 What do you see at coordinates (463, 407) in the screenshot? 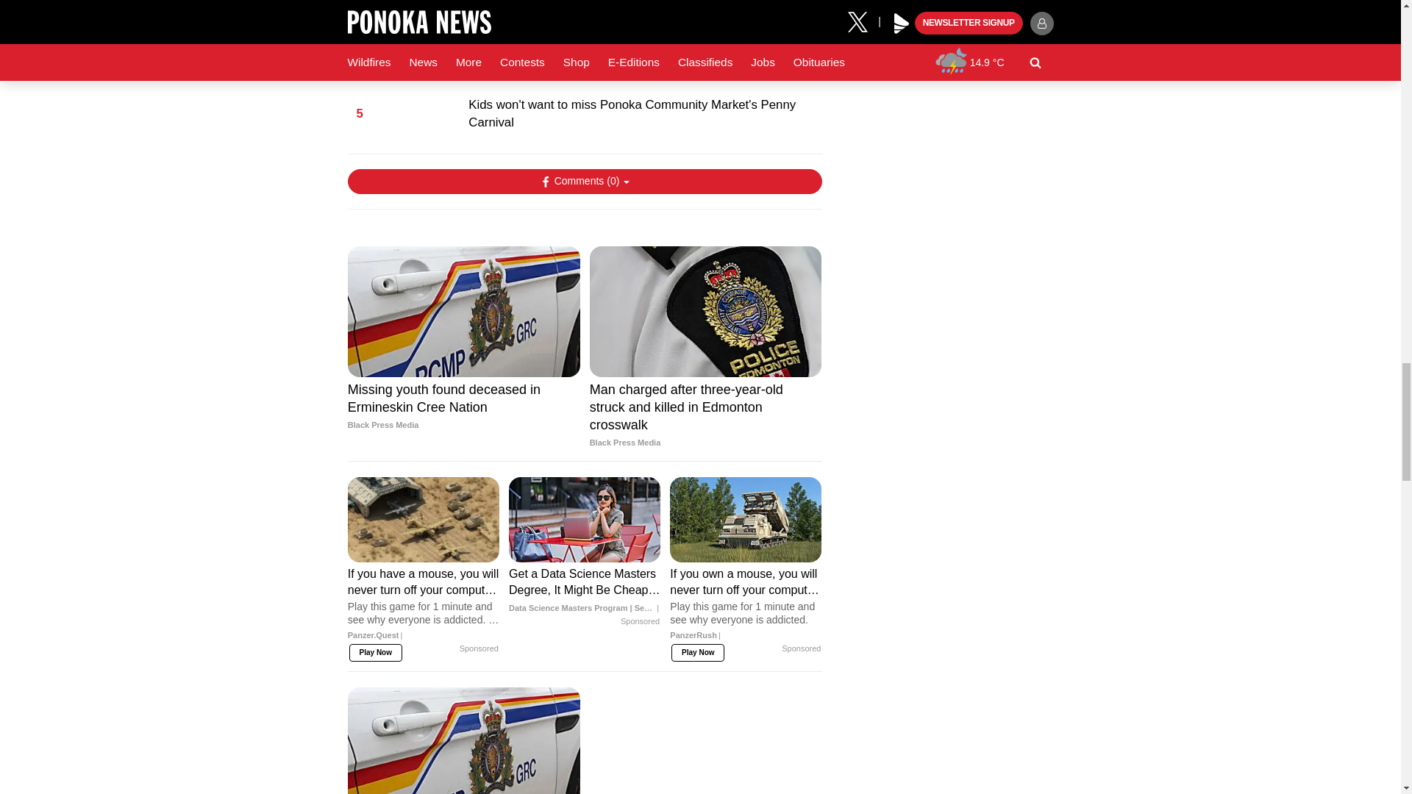
I see `Missing youth found deceased in Ermineskin Cree Nation` at bounding box center [463, 407].